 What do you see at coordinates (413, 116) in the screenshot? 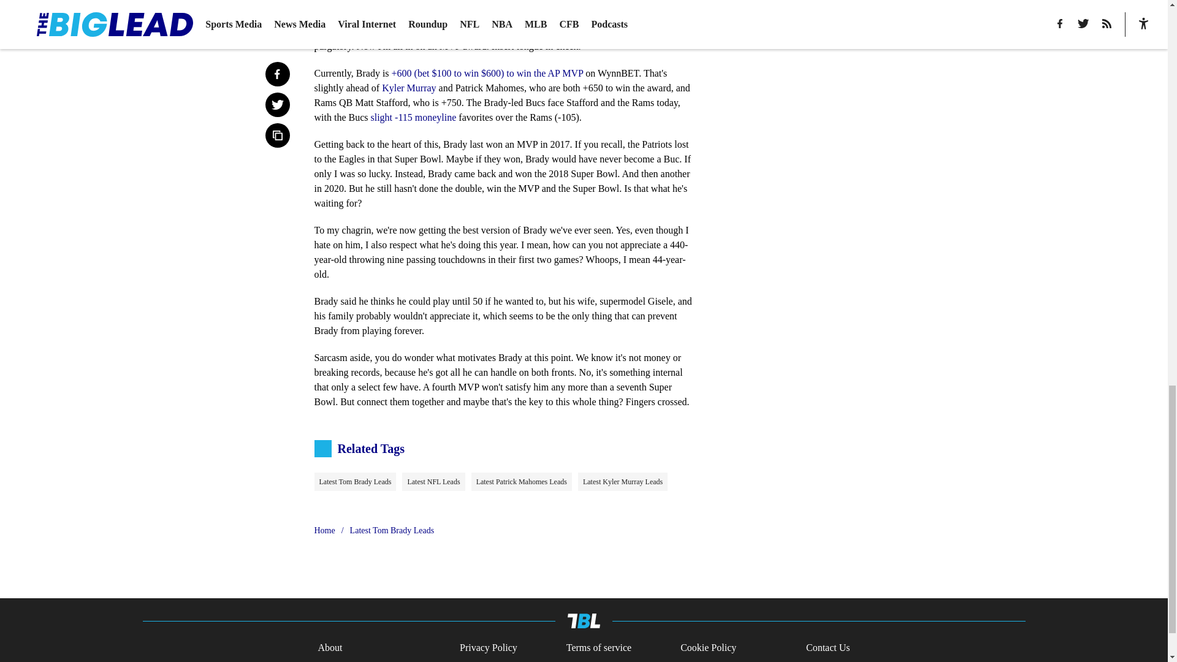
I see `slight -115 moneyline` at bounding box center [413, 116].